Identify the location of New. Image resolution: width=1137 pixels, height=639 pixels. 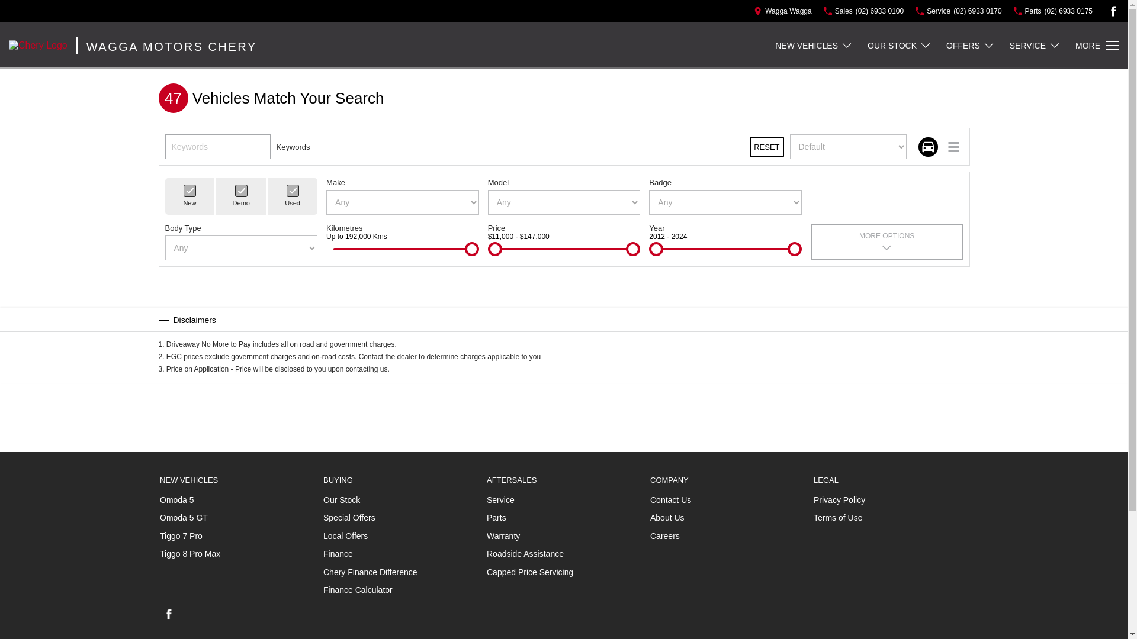
(189, 191).